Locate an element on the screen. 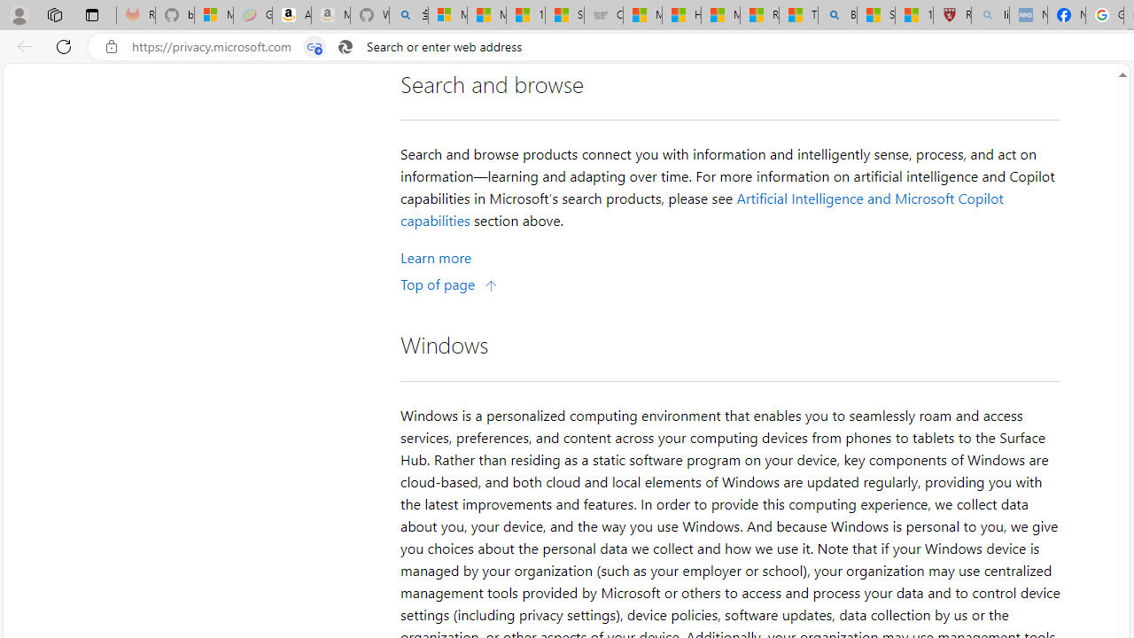  Search icon is located at coordinates (345, 47).